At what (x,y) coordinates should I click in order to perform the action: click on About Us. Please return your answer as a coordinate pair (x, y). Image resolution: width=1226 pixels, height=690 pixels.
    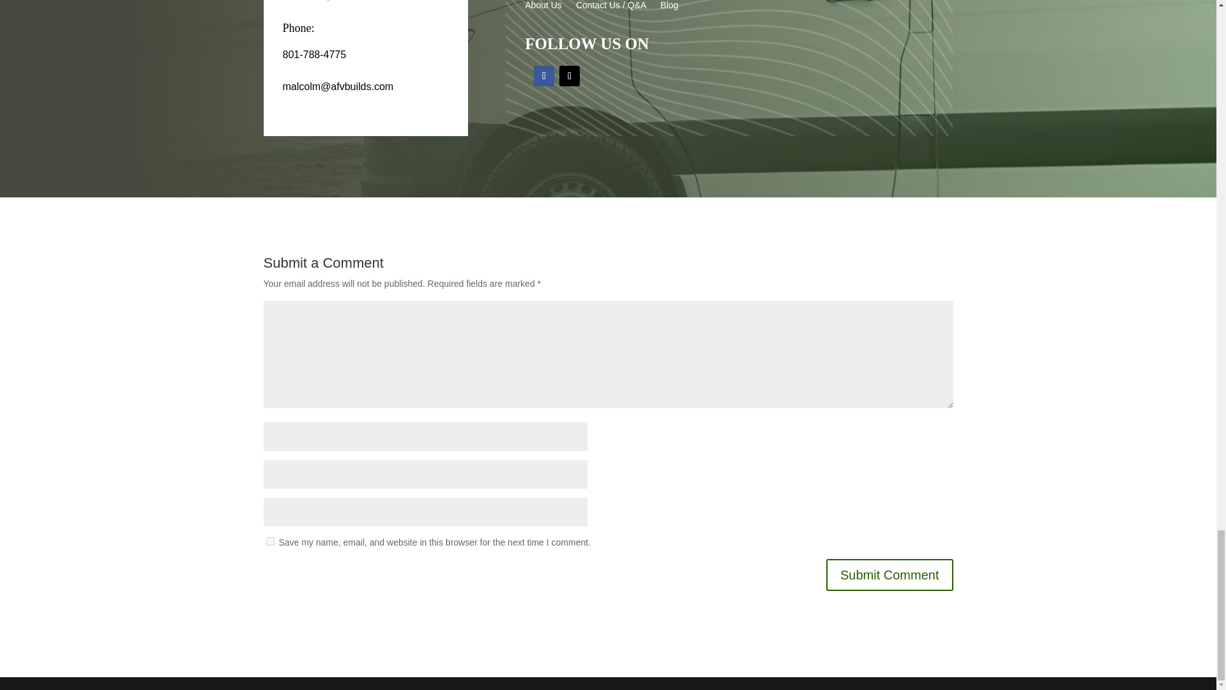
    Looking at the image, I should click on (543, 8).